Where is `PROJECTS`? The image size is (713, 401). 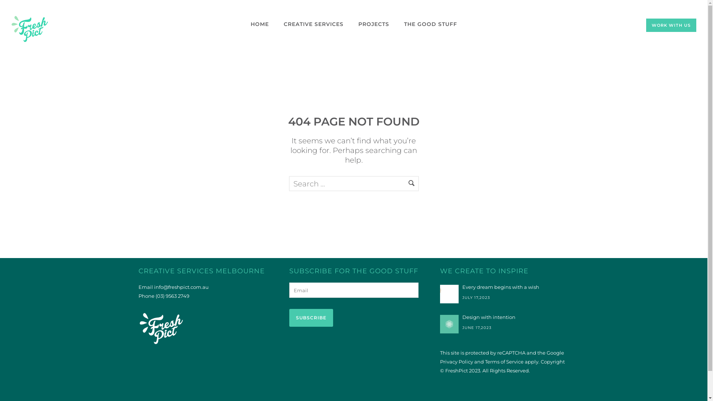
PROJECTS is located at coordinates (374, 24).